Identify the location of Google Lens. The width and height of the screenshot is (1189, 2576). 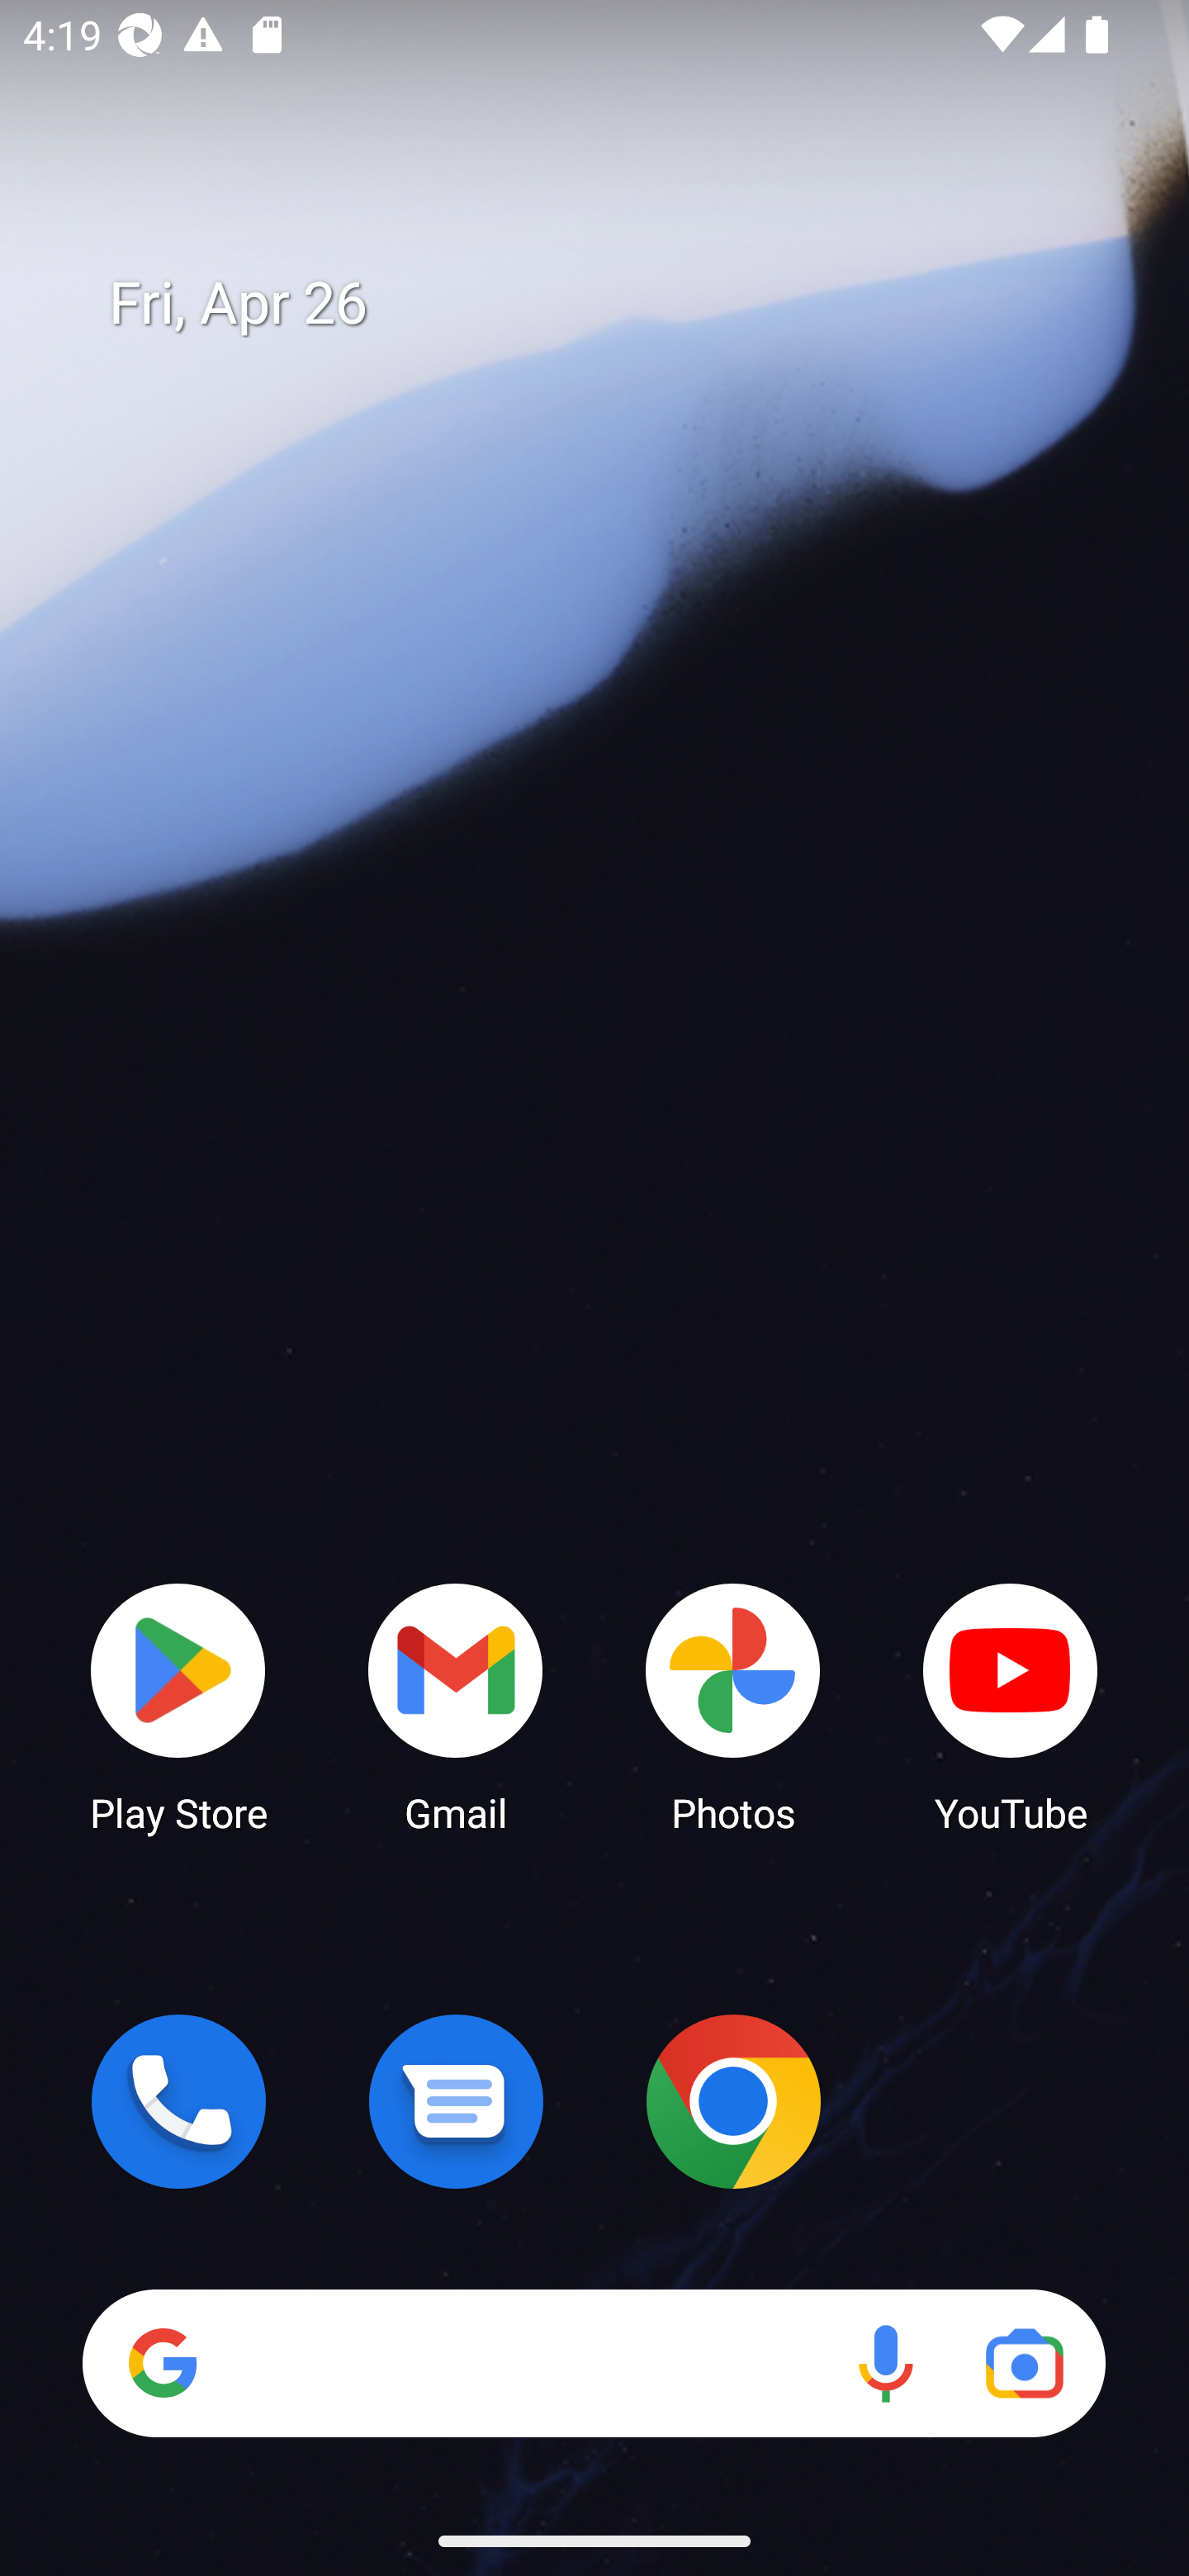
(1024, 2363).